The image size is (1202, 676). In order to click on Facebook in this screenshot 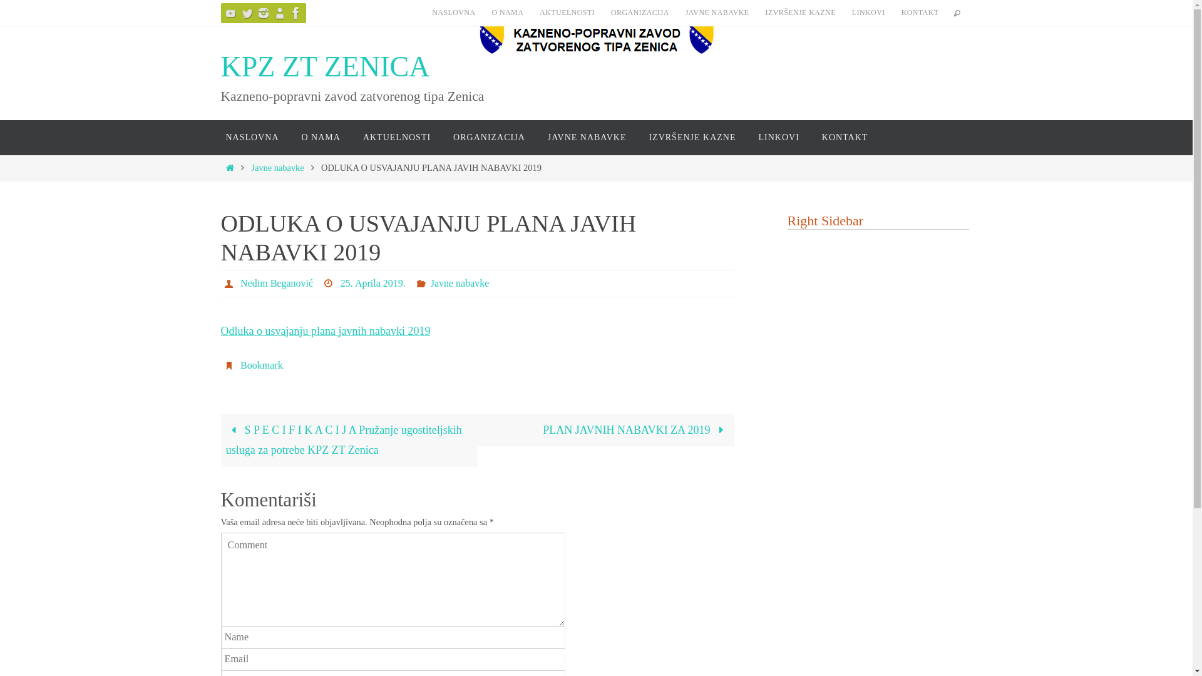, I will do `click(295, 13)`.